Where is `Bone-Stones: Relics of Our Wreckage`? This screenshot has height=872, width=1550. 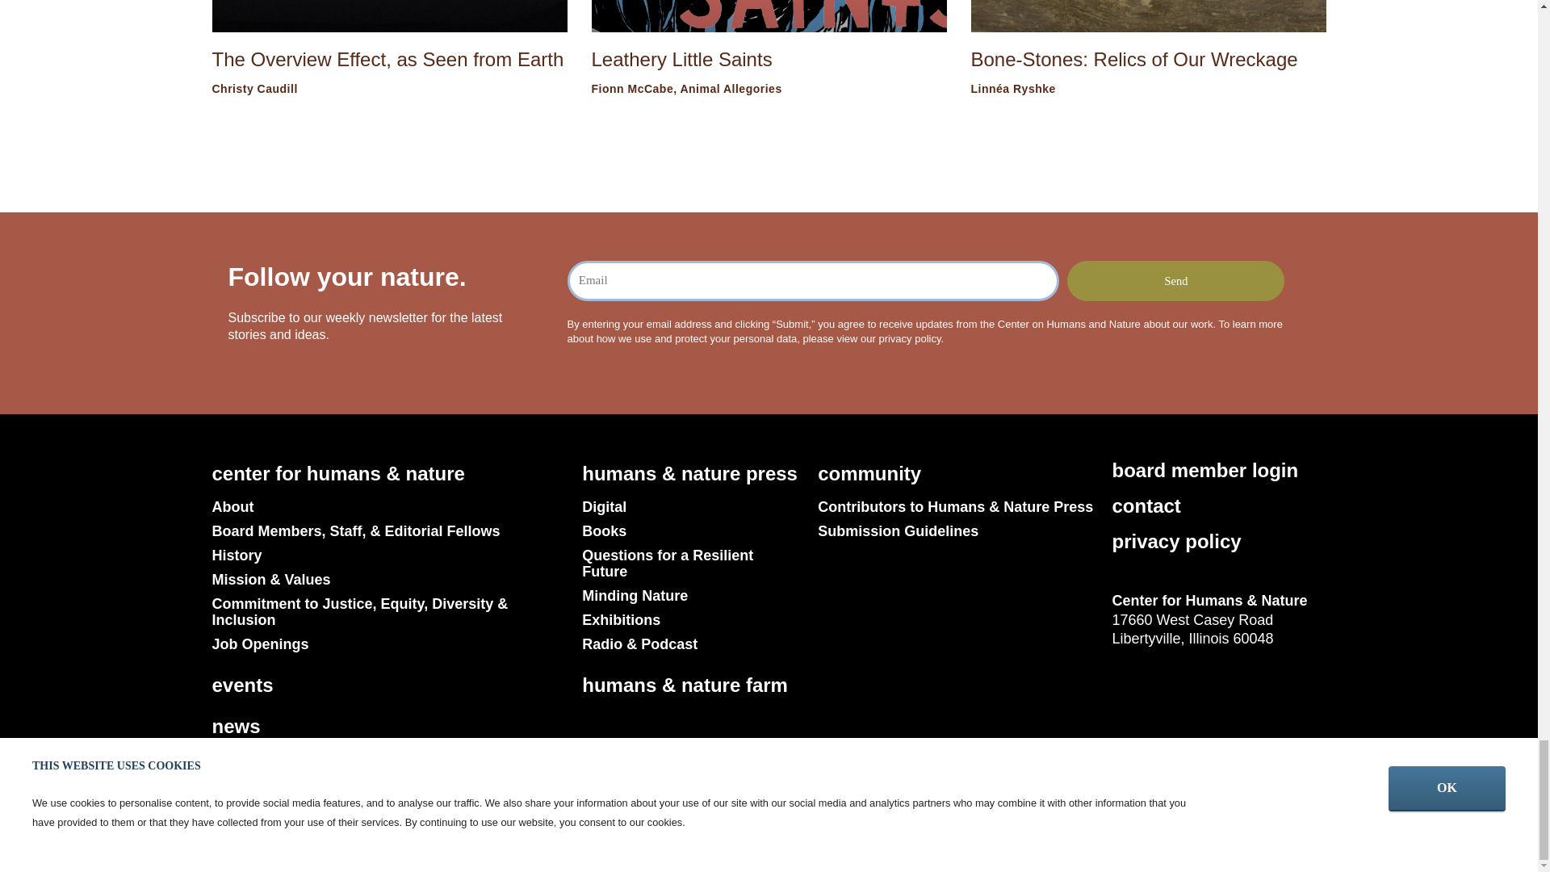
Bone-Stones: Relics of Our Wreckage is located at coordinates (1133, 60).